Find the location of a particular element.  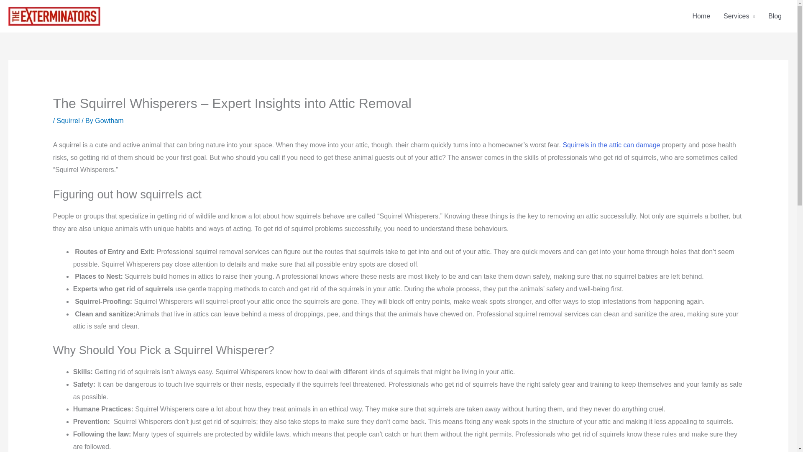

Home is located at coordinates (701, 16).